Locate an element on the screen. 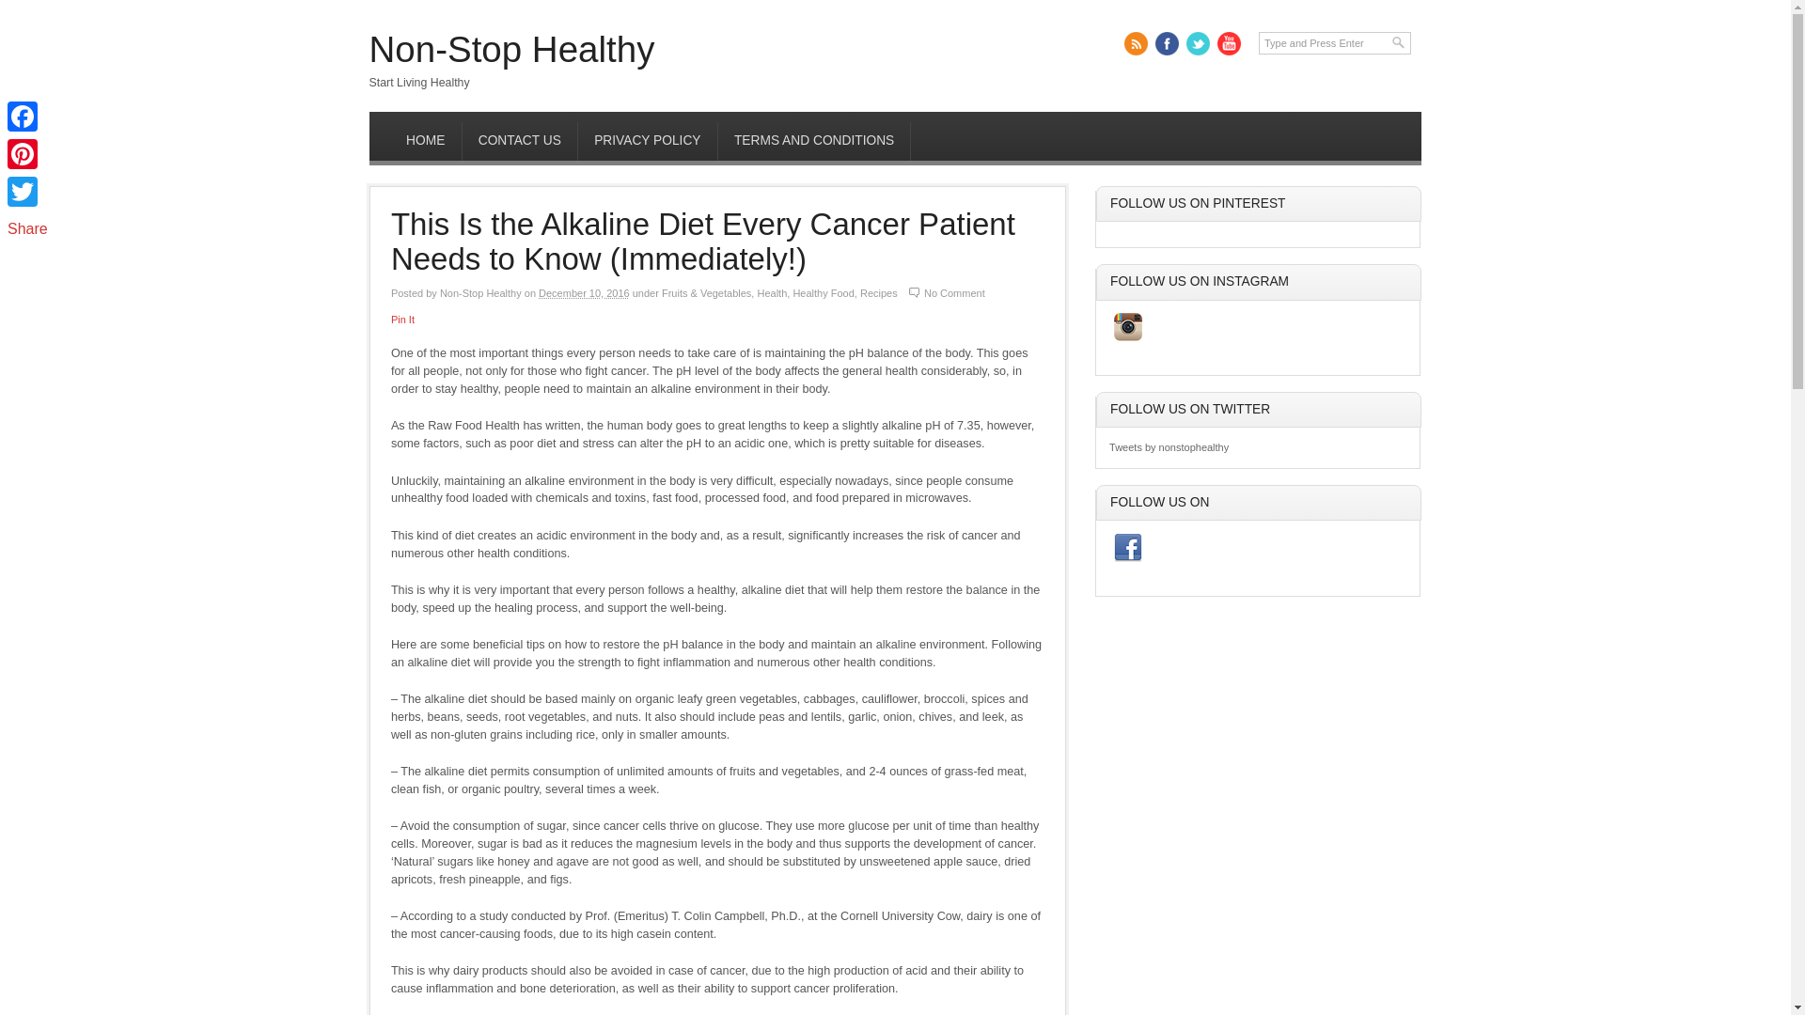  No Comment is located at coordinates (955, 292).